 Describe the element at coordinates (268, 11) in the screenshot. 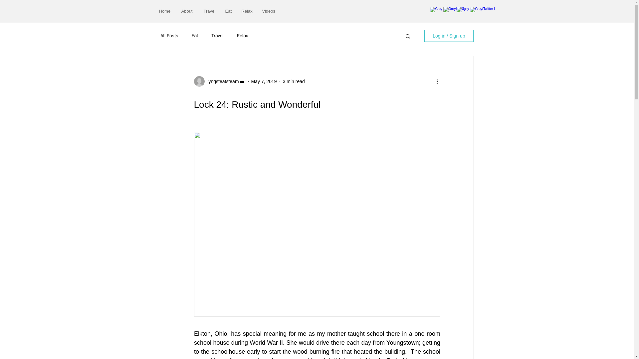

I see `Videos` at that location.